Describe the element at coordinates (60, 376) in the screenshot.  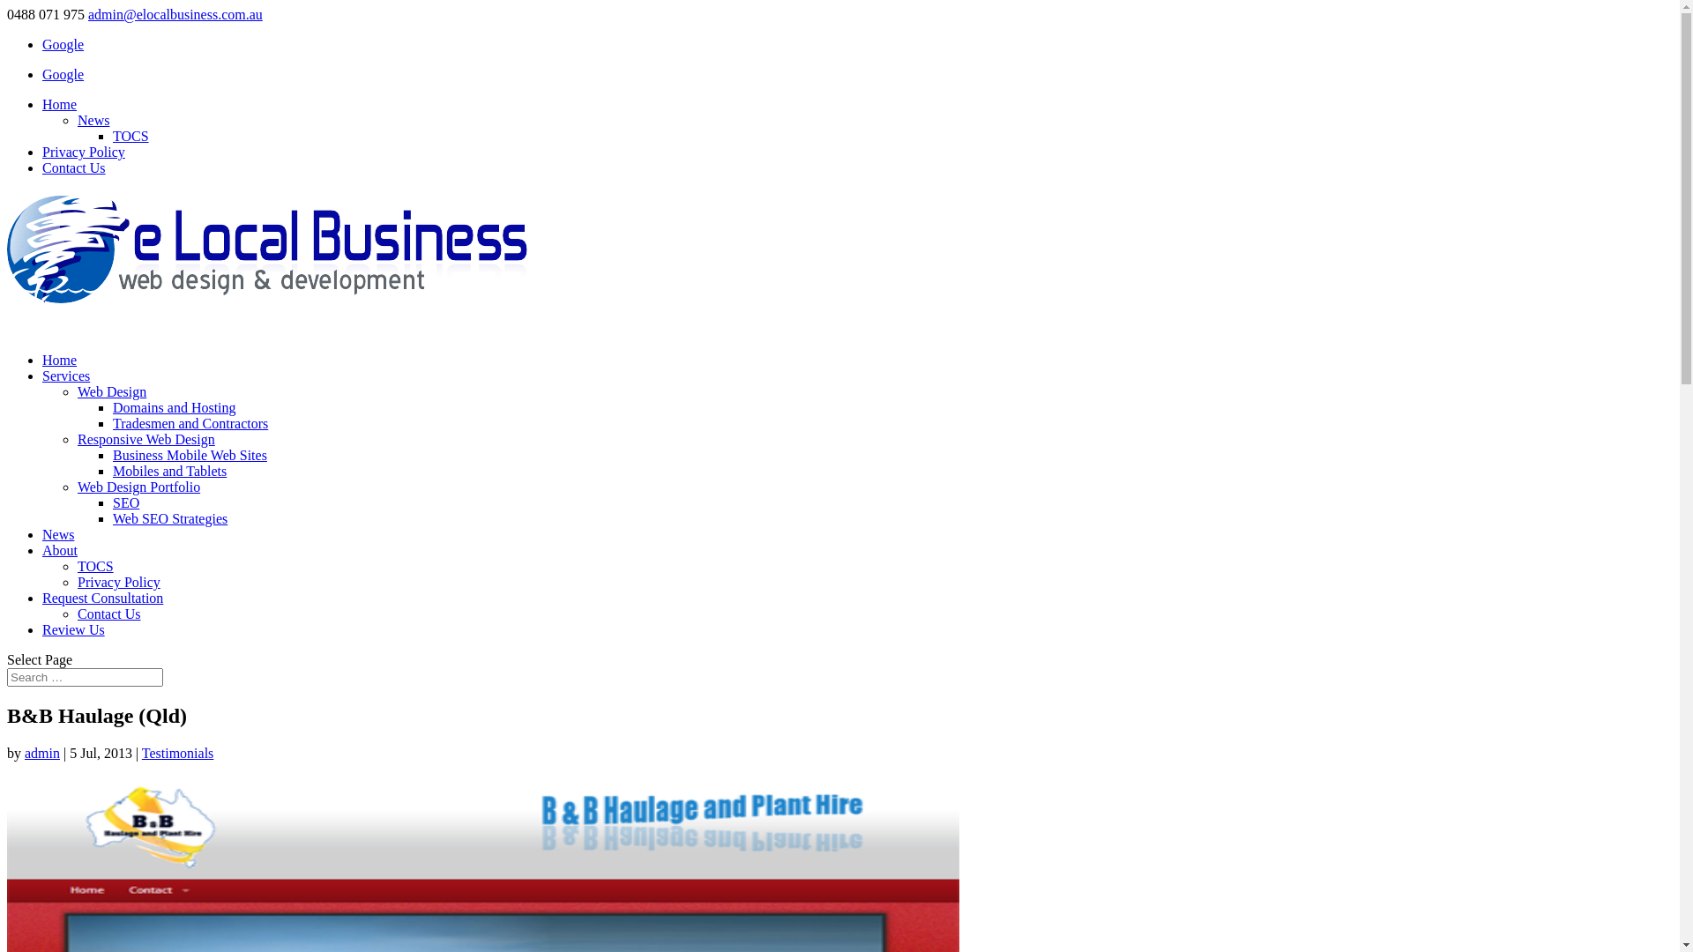
I see `Home` at that location.